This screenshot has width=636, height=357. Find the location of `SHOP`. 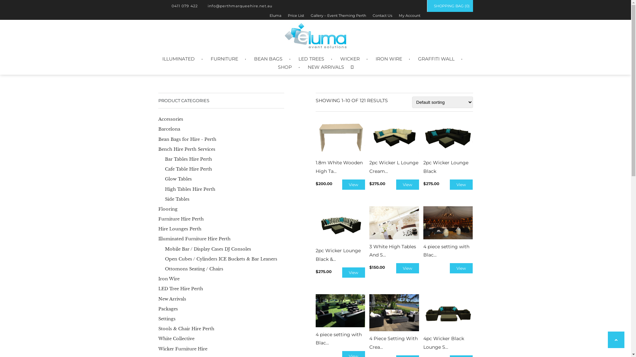

SHOP is located at coordinates (285, 67).